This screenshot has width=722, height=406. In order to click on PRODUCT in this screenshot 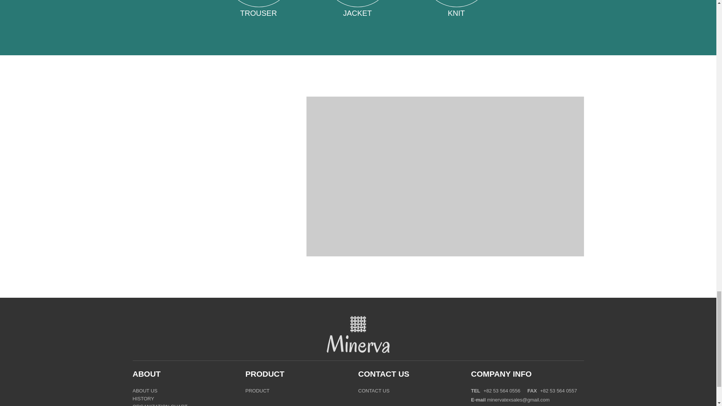, I will do `click(265, 374)`.